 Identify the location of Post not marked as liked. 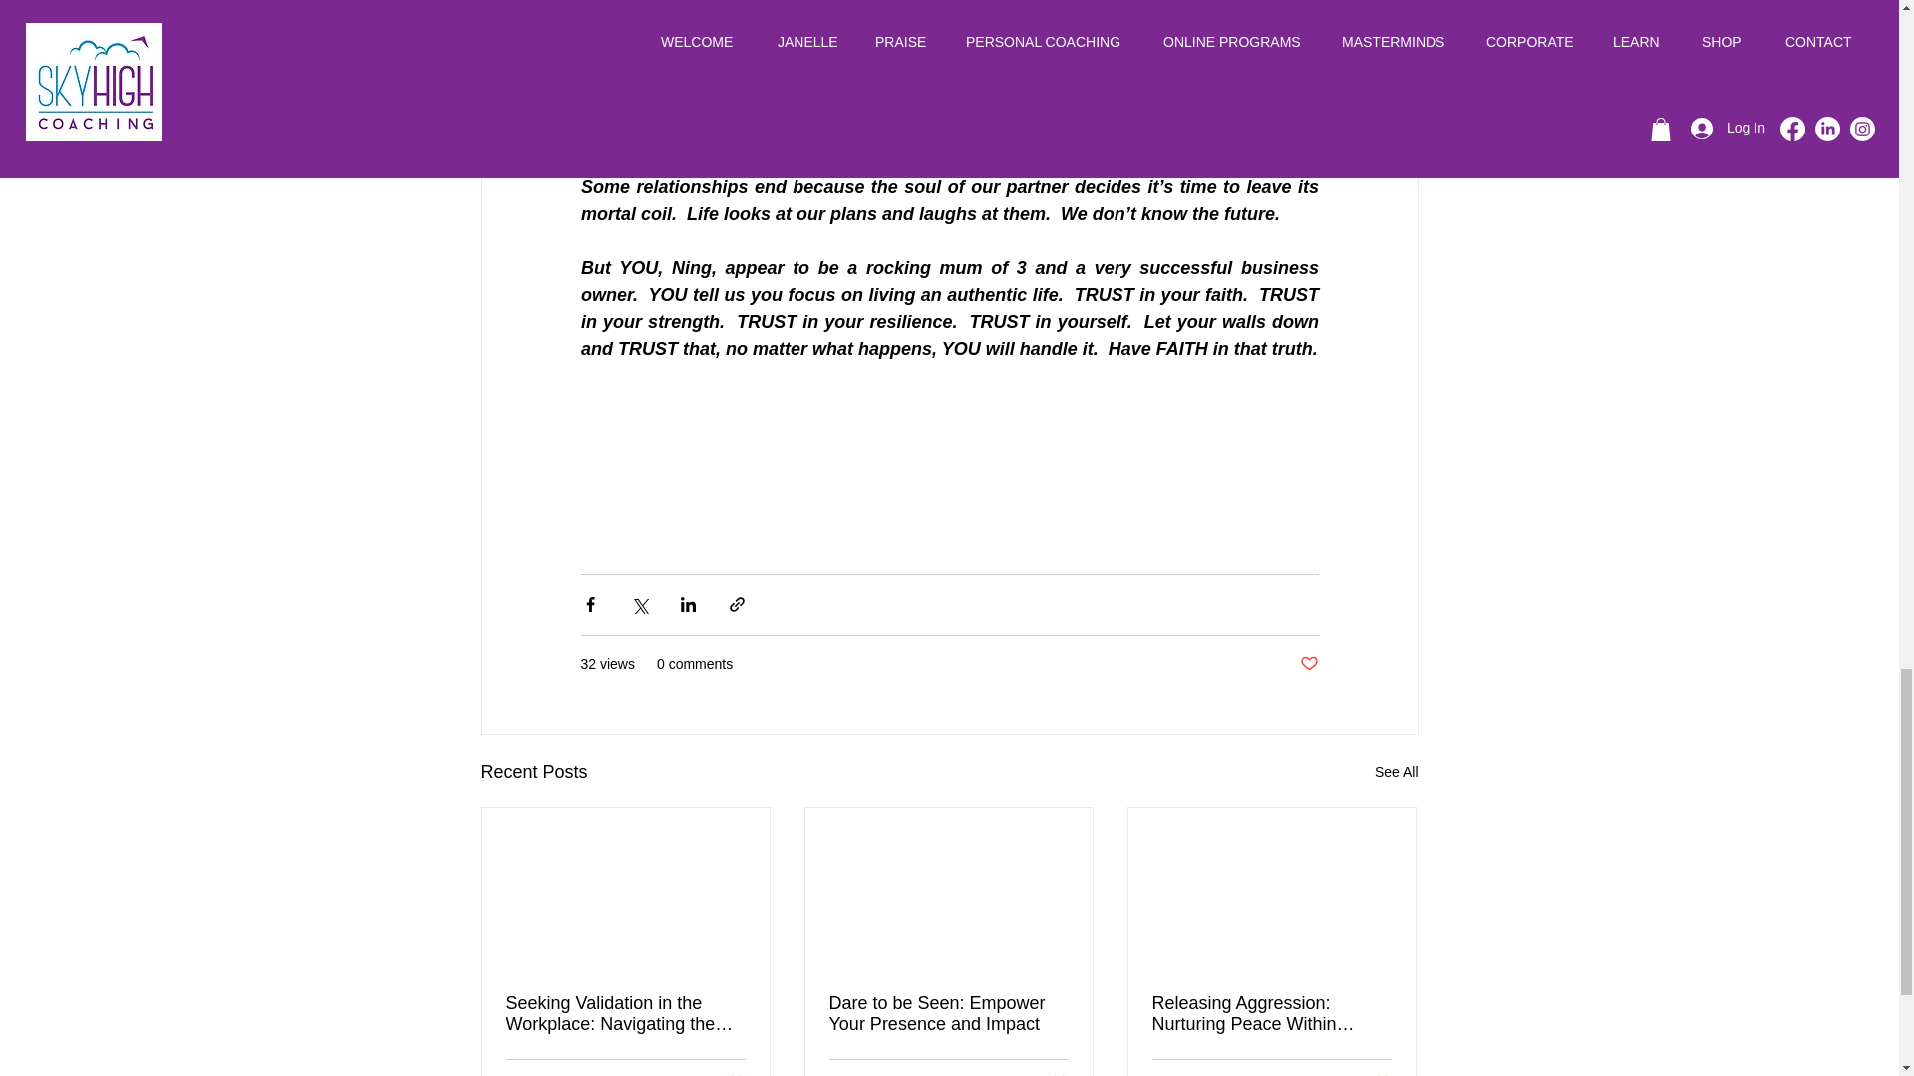
(734, 1074).